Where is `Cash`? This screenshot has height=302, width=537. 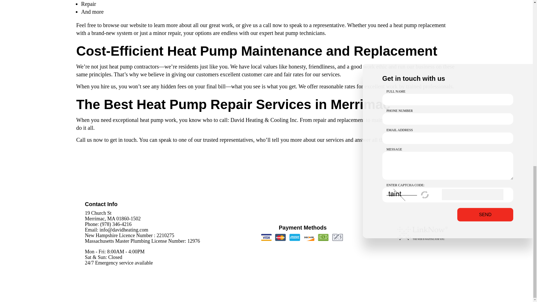 Cash is located at coordinates (323, 237).